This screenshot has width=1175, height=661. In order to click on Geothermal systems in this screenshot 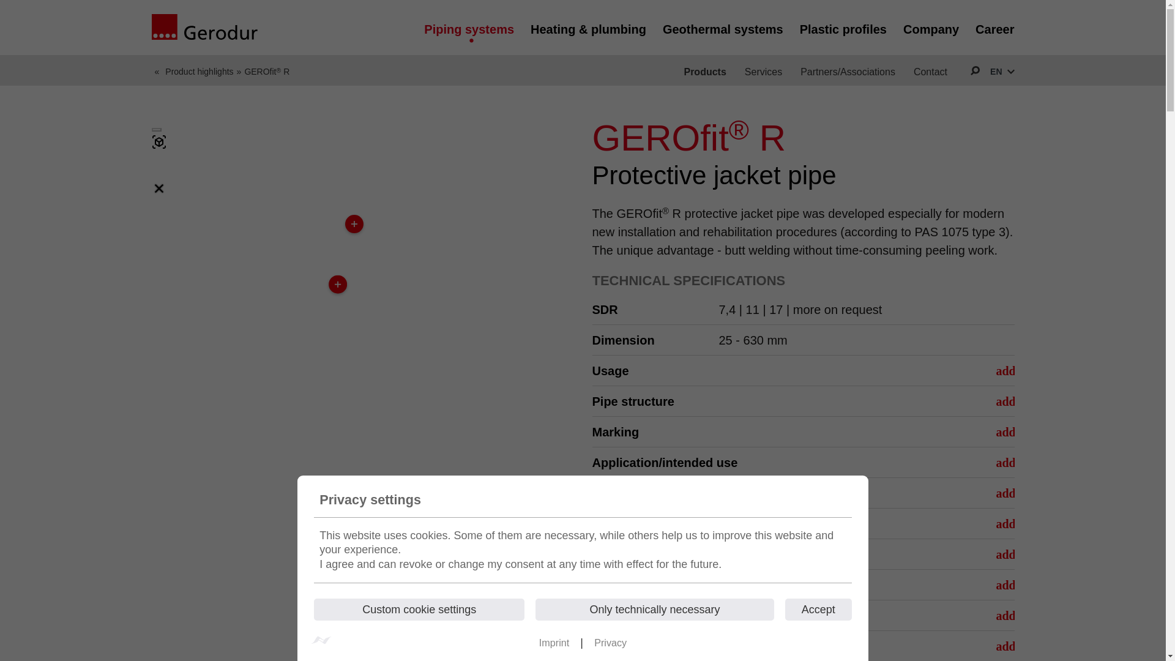, I will do `click(723, 27)`.